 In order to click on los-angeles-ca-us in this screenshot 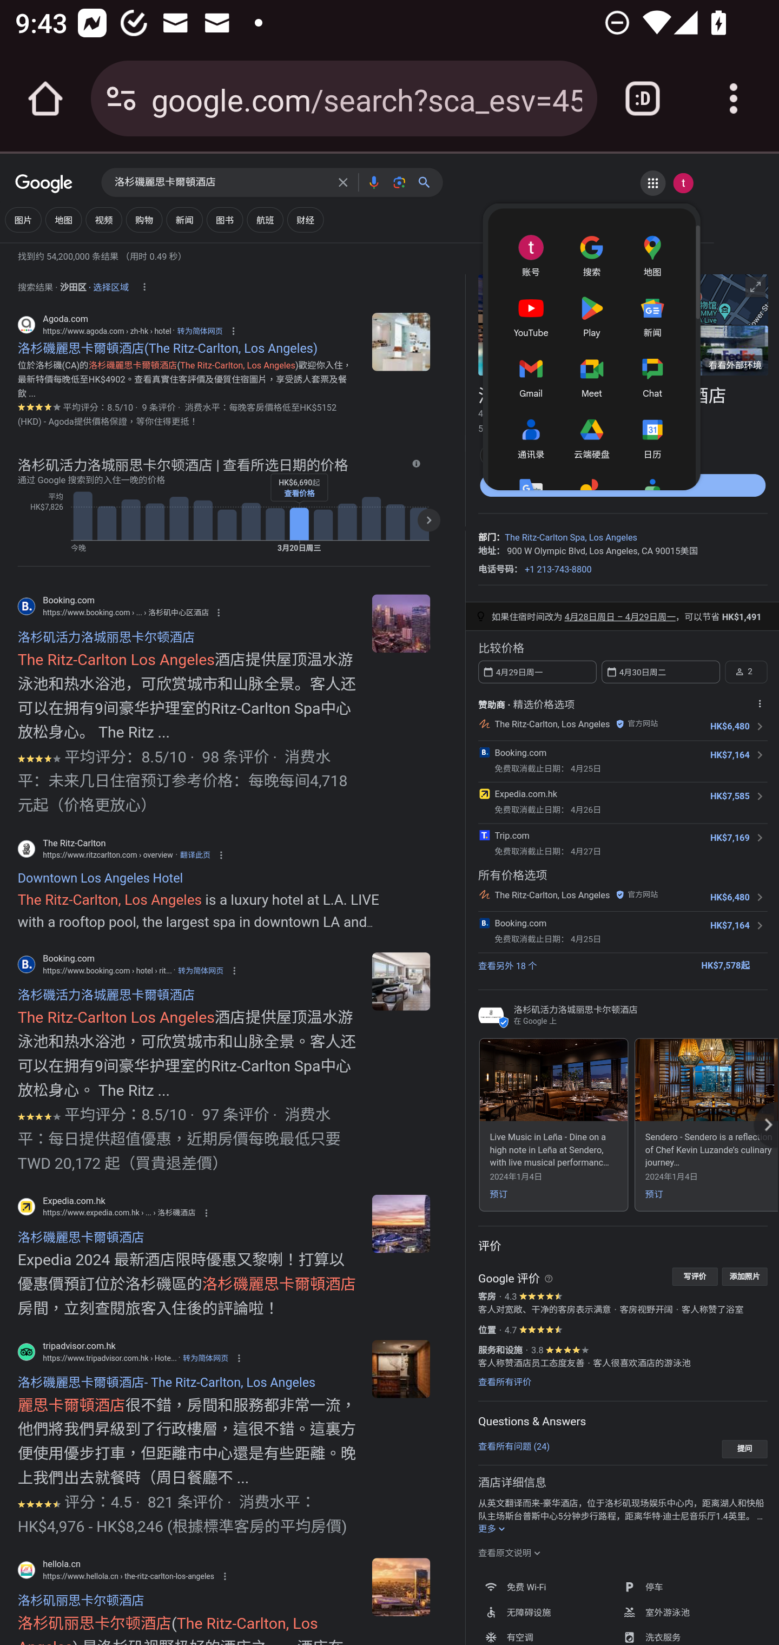, I will do `click(400, 341)`.